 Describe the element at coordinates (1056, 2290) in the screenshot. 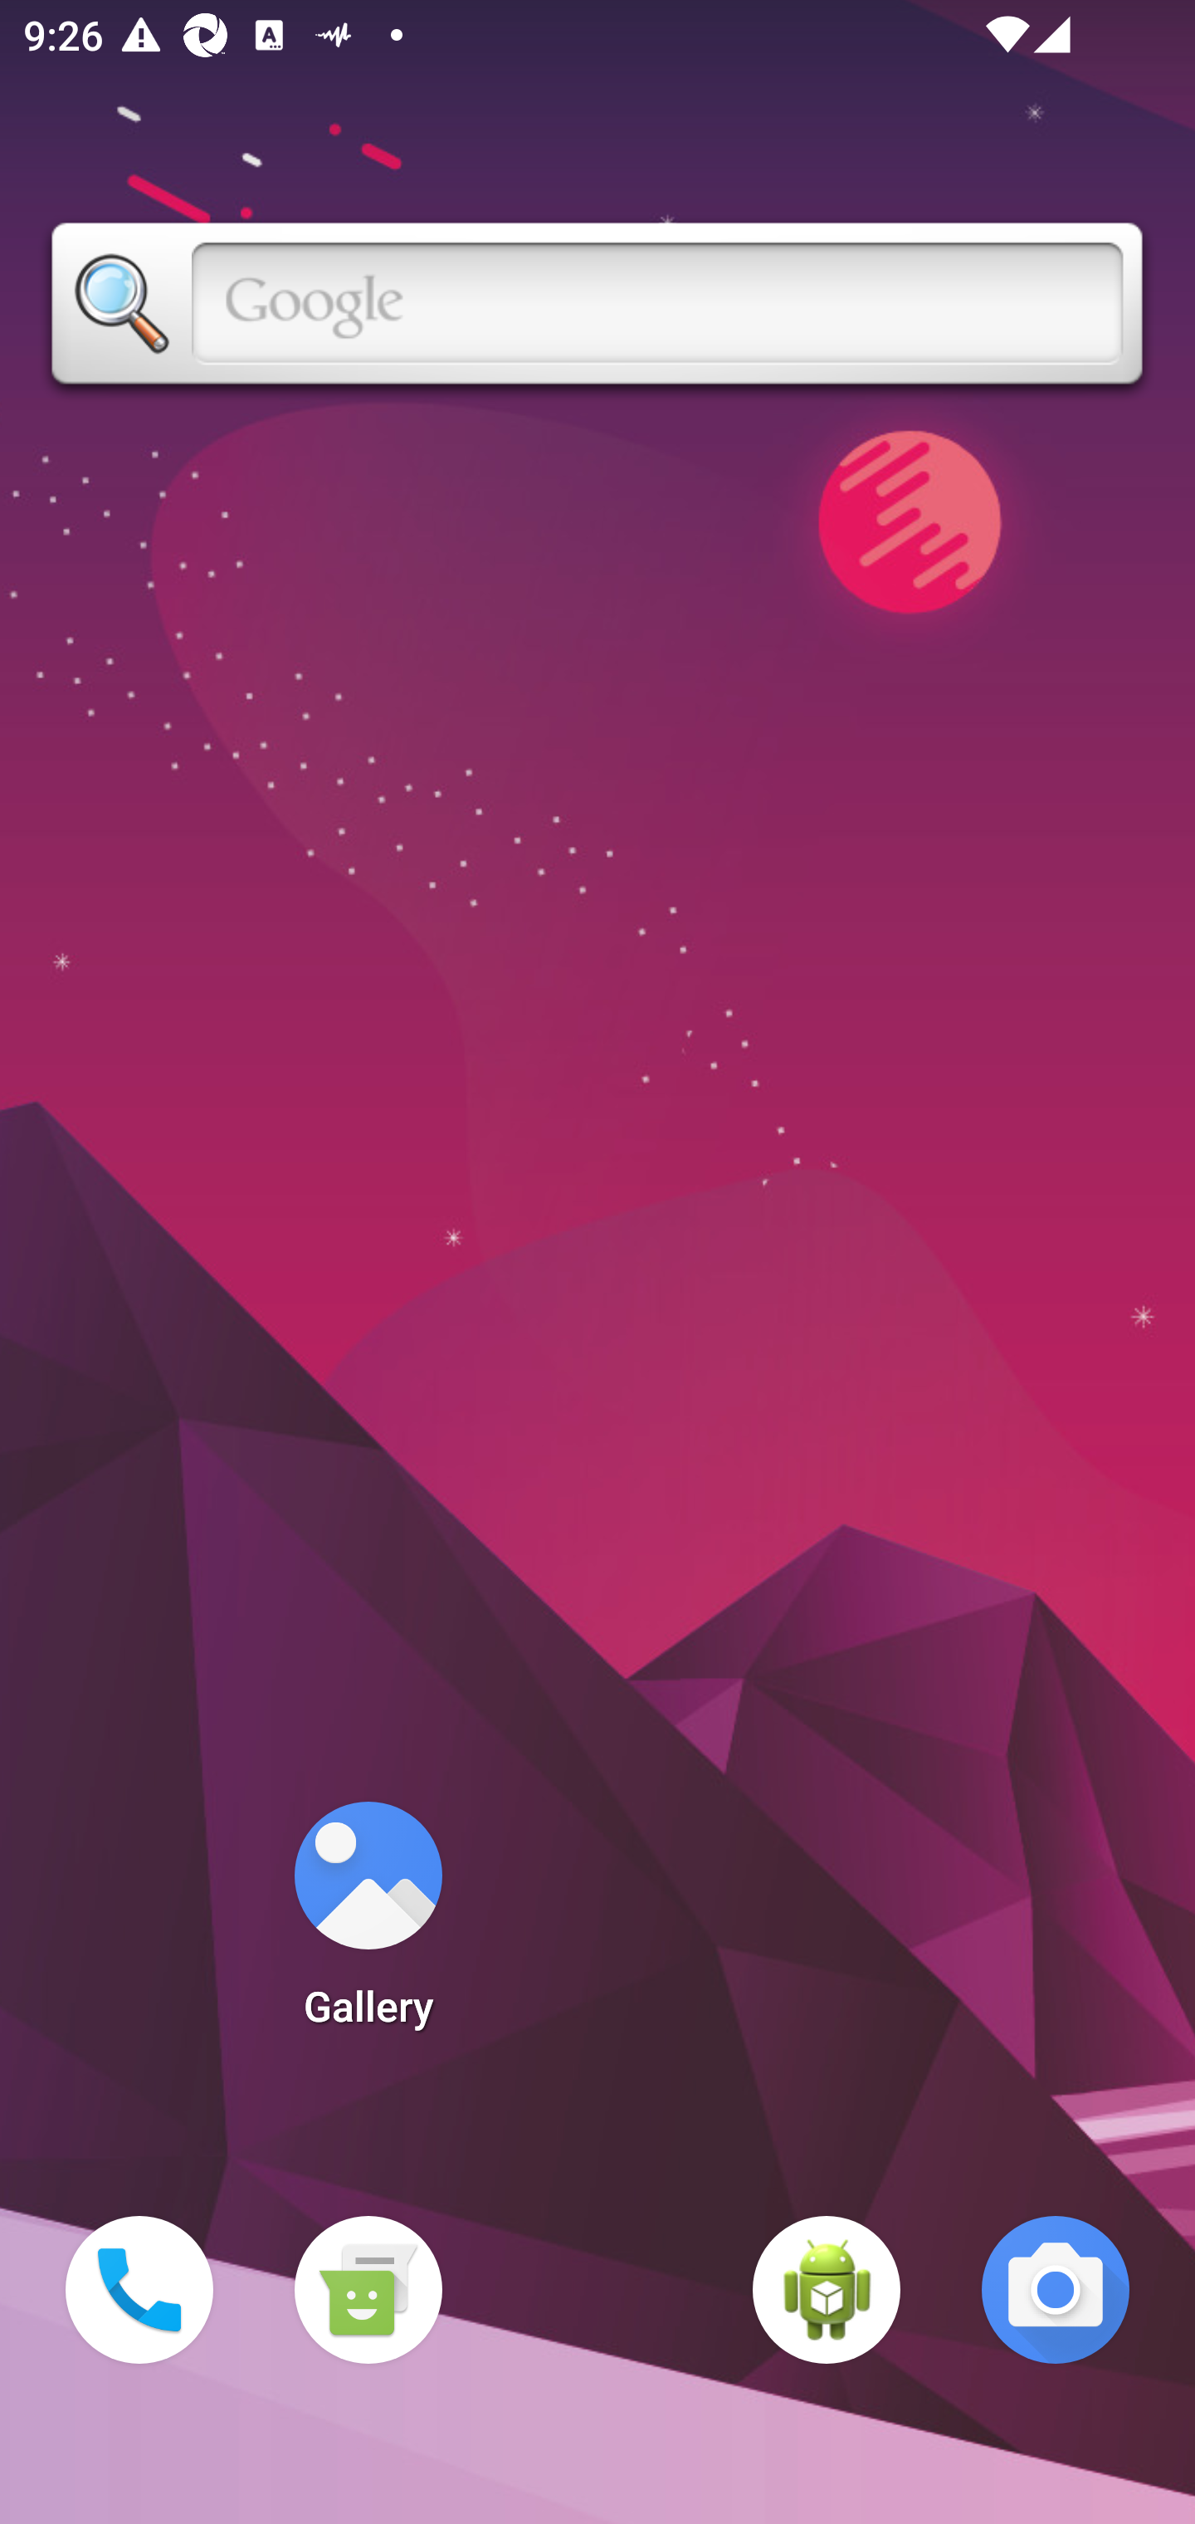

I see `Camera` at that location.